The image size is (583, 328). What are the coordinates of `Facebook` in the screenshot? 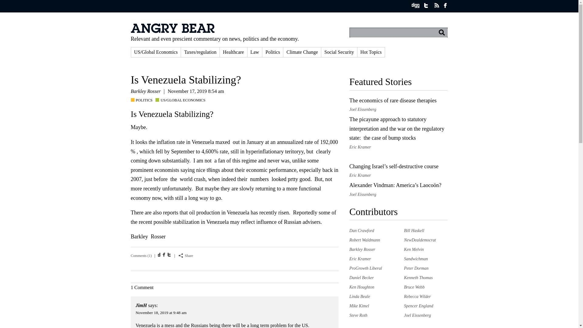 It's located at (165, 255).